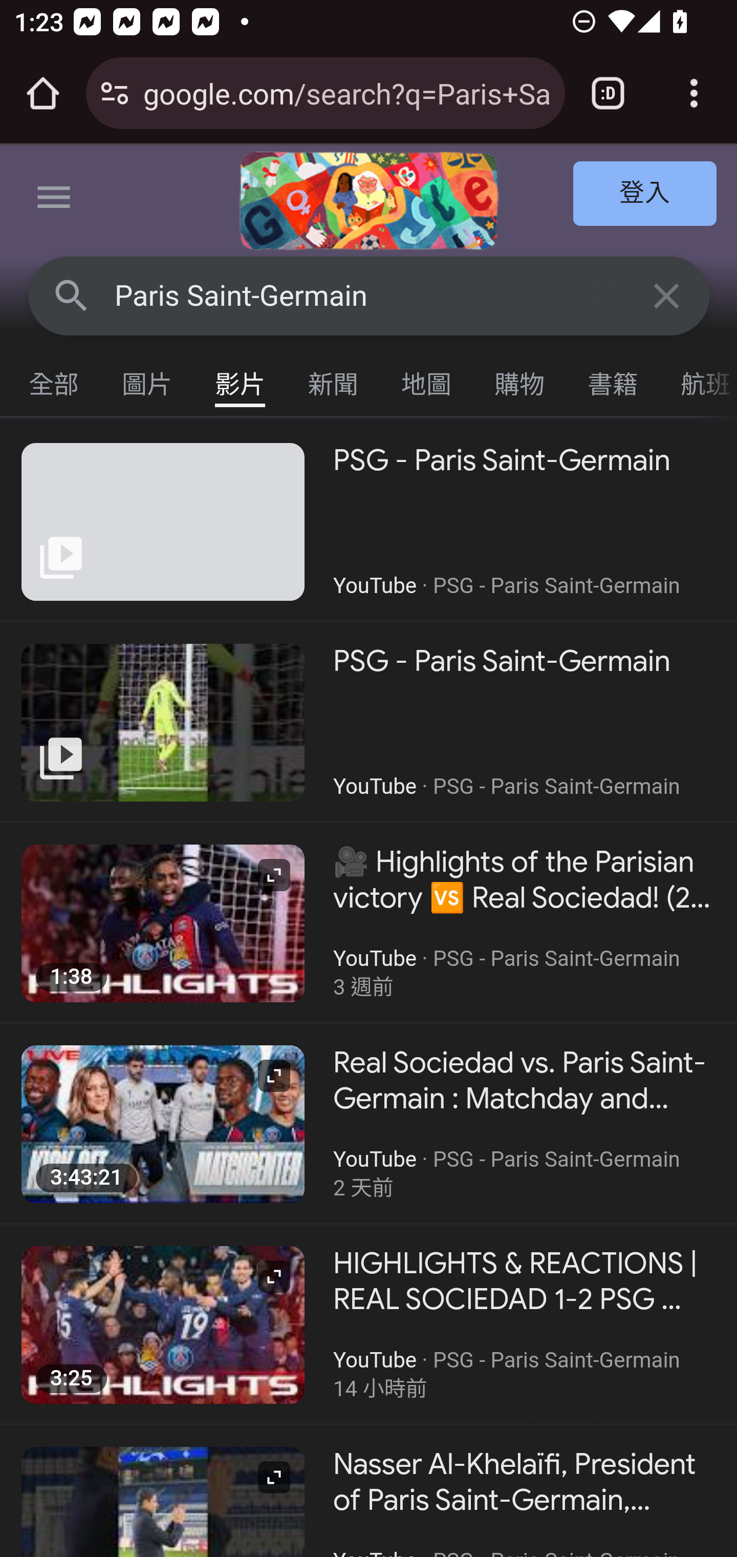 The width and height of the screenshot is (737, 1557). Describe the element at coordinates (520, 380) in the screenshot. I see `購物` at that location.